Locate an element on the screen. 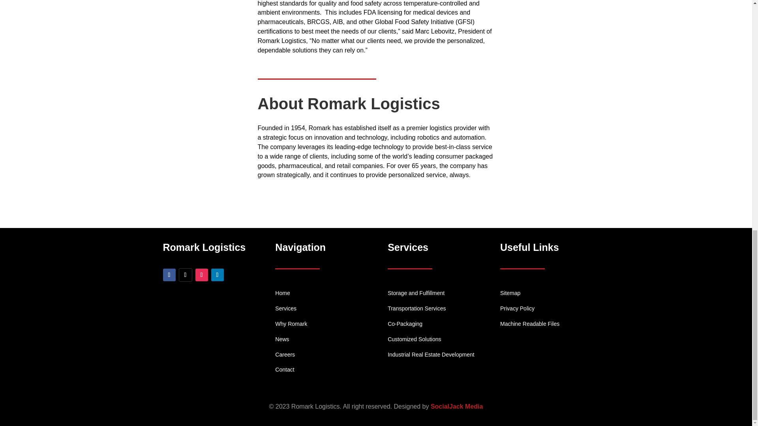 The image size is (758, 426). Follow on X is located at coordinates (185, 275).